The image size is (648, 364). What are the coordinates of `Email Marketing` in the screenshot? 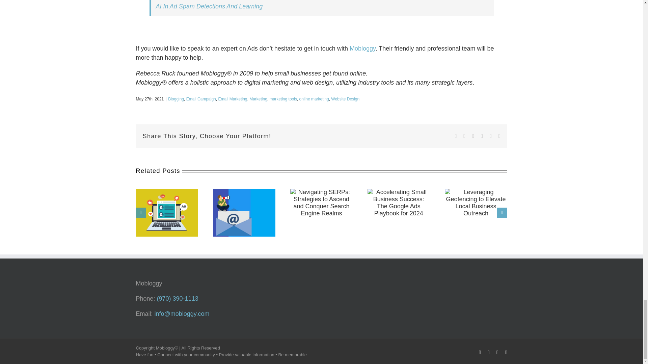 It's located at (232, 99).